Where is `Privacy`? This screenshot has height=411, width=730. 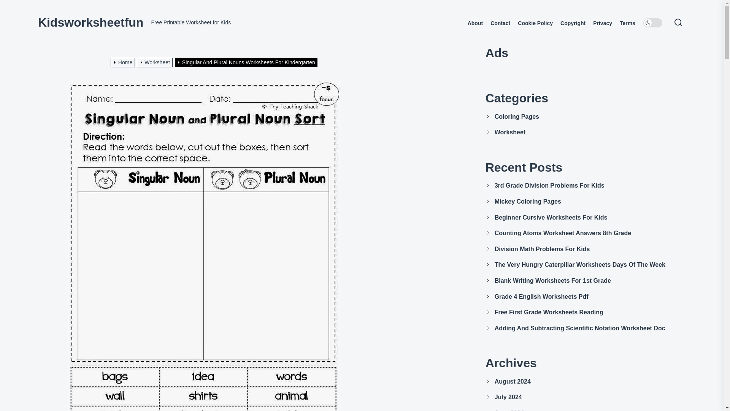 Privacy is located at coordinates (602, 23).